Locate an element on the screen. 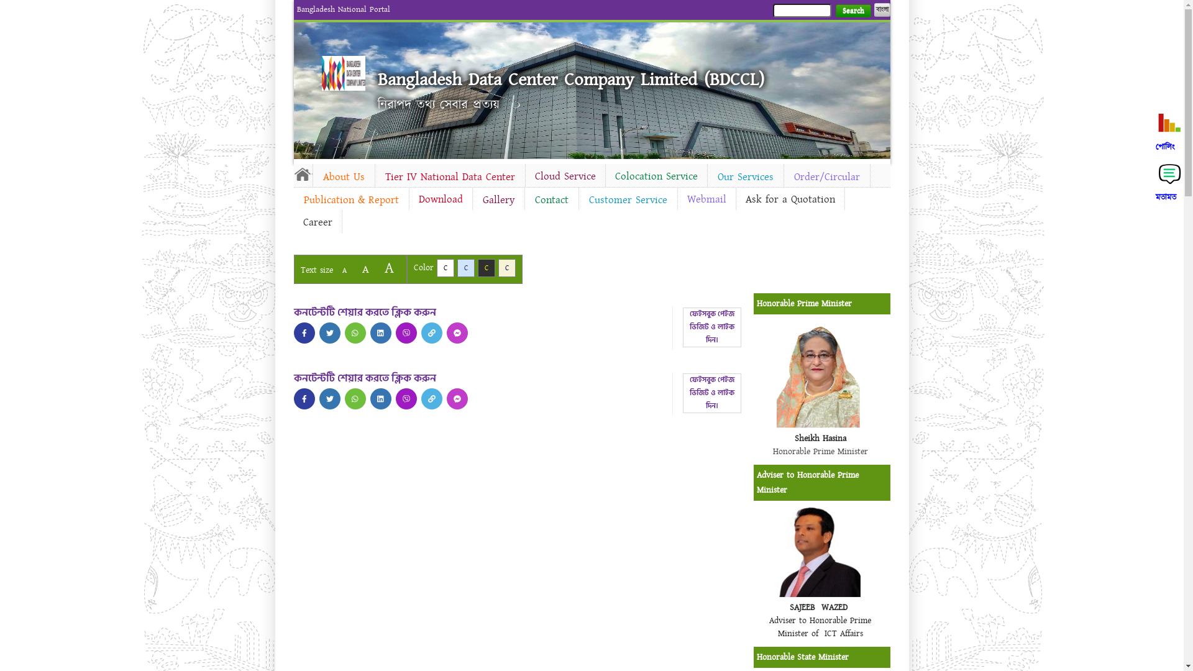 The height and width of the screenshot is (671, 1193). Publication & Report is located at coordinates (350, 200).